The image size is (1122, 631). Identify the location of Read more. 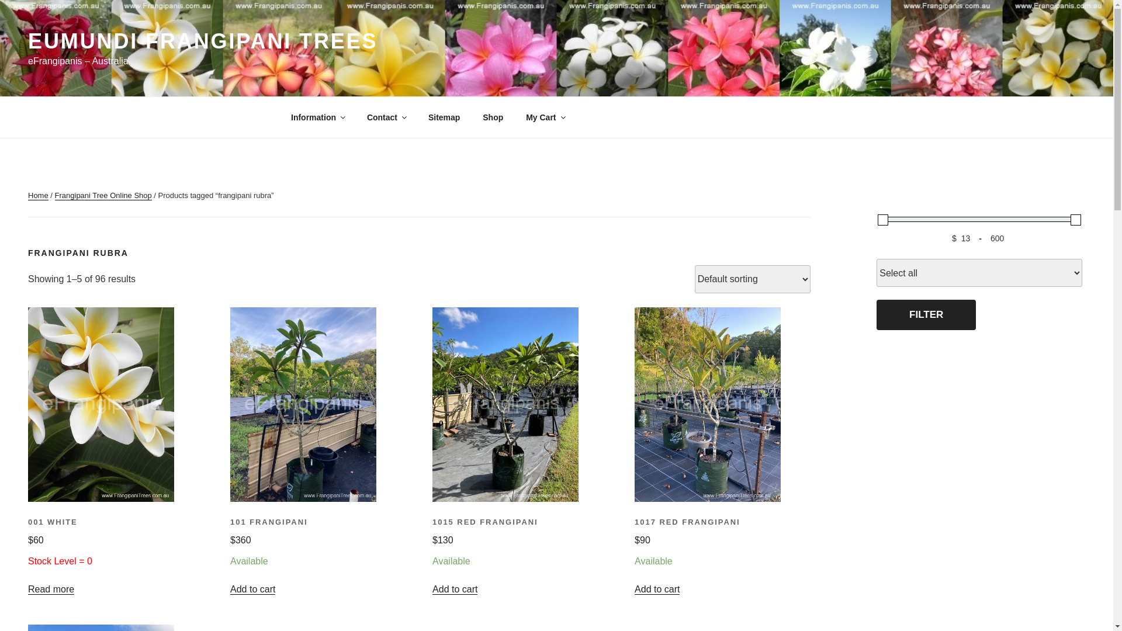
(51, 589).